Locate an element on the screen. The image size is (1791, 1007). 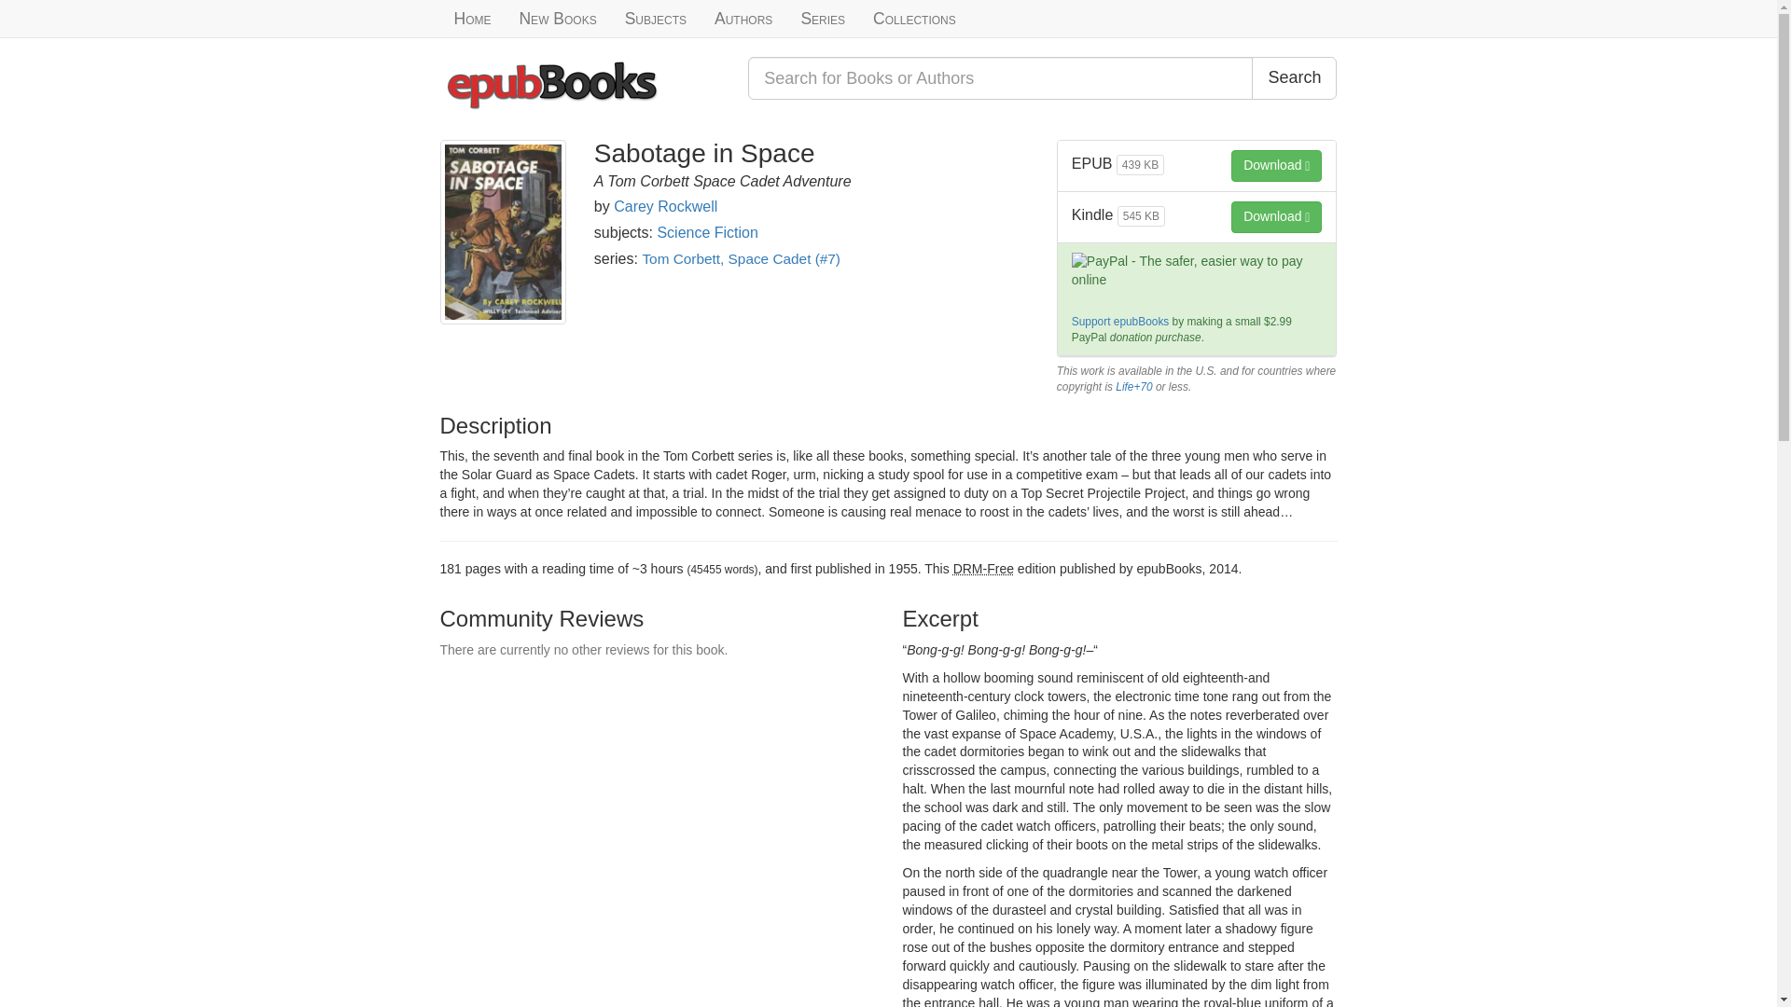
Collections is located at coordinates (914, 19).